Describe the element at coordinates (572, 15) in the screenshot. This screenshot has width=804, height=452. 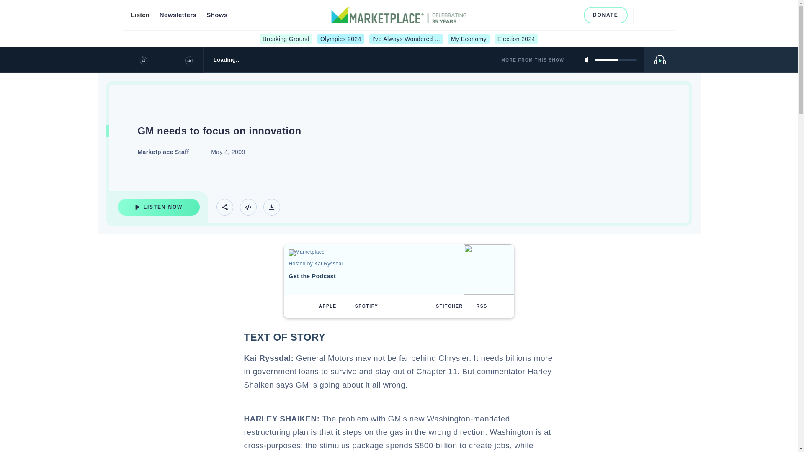
I see `TikTok` at that location.